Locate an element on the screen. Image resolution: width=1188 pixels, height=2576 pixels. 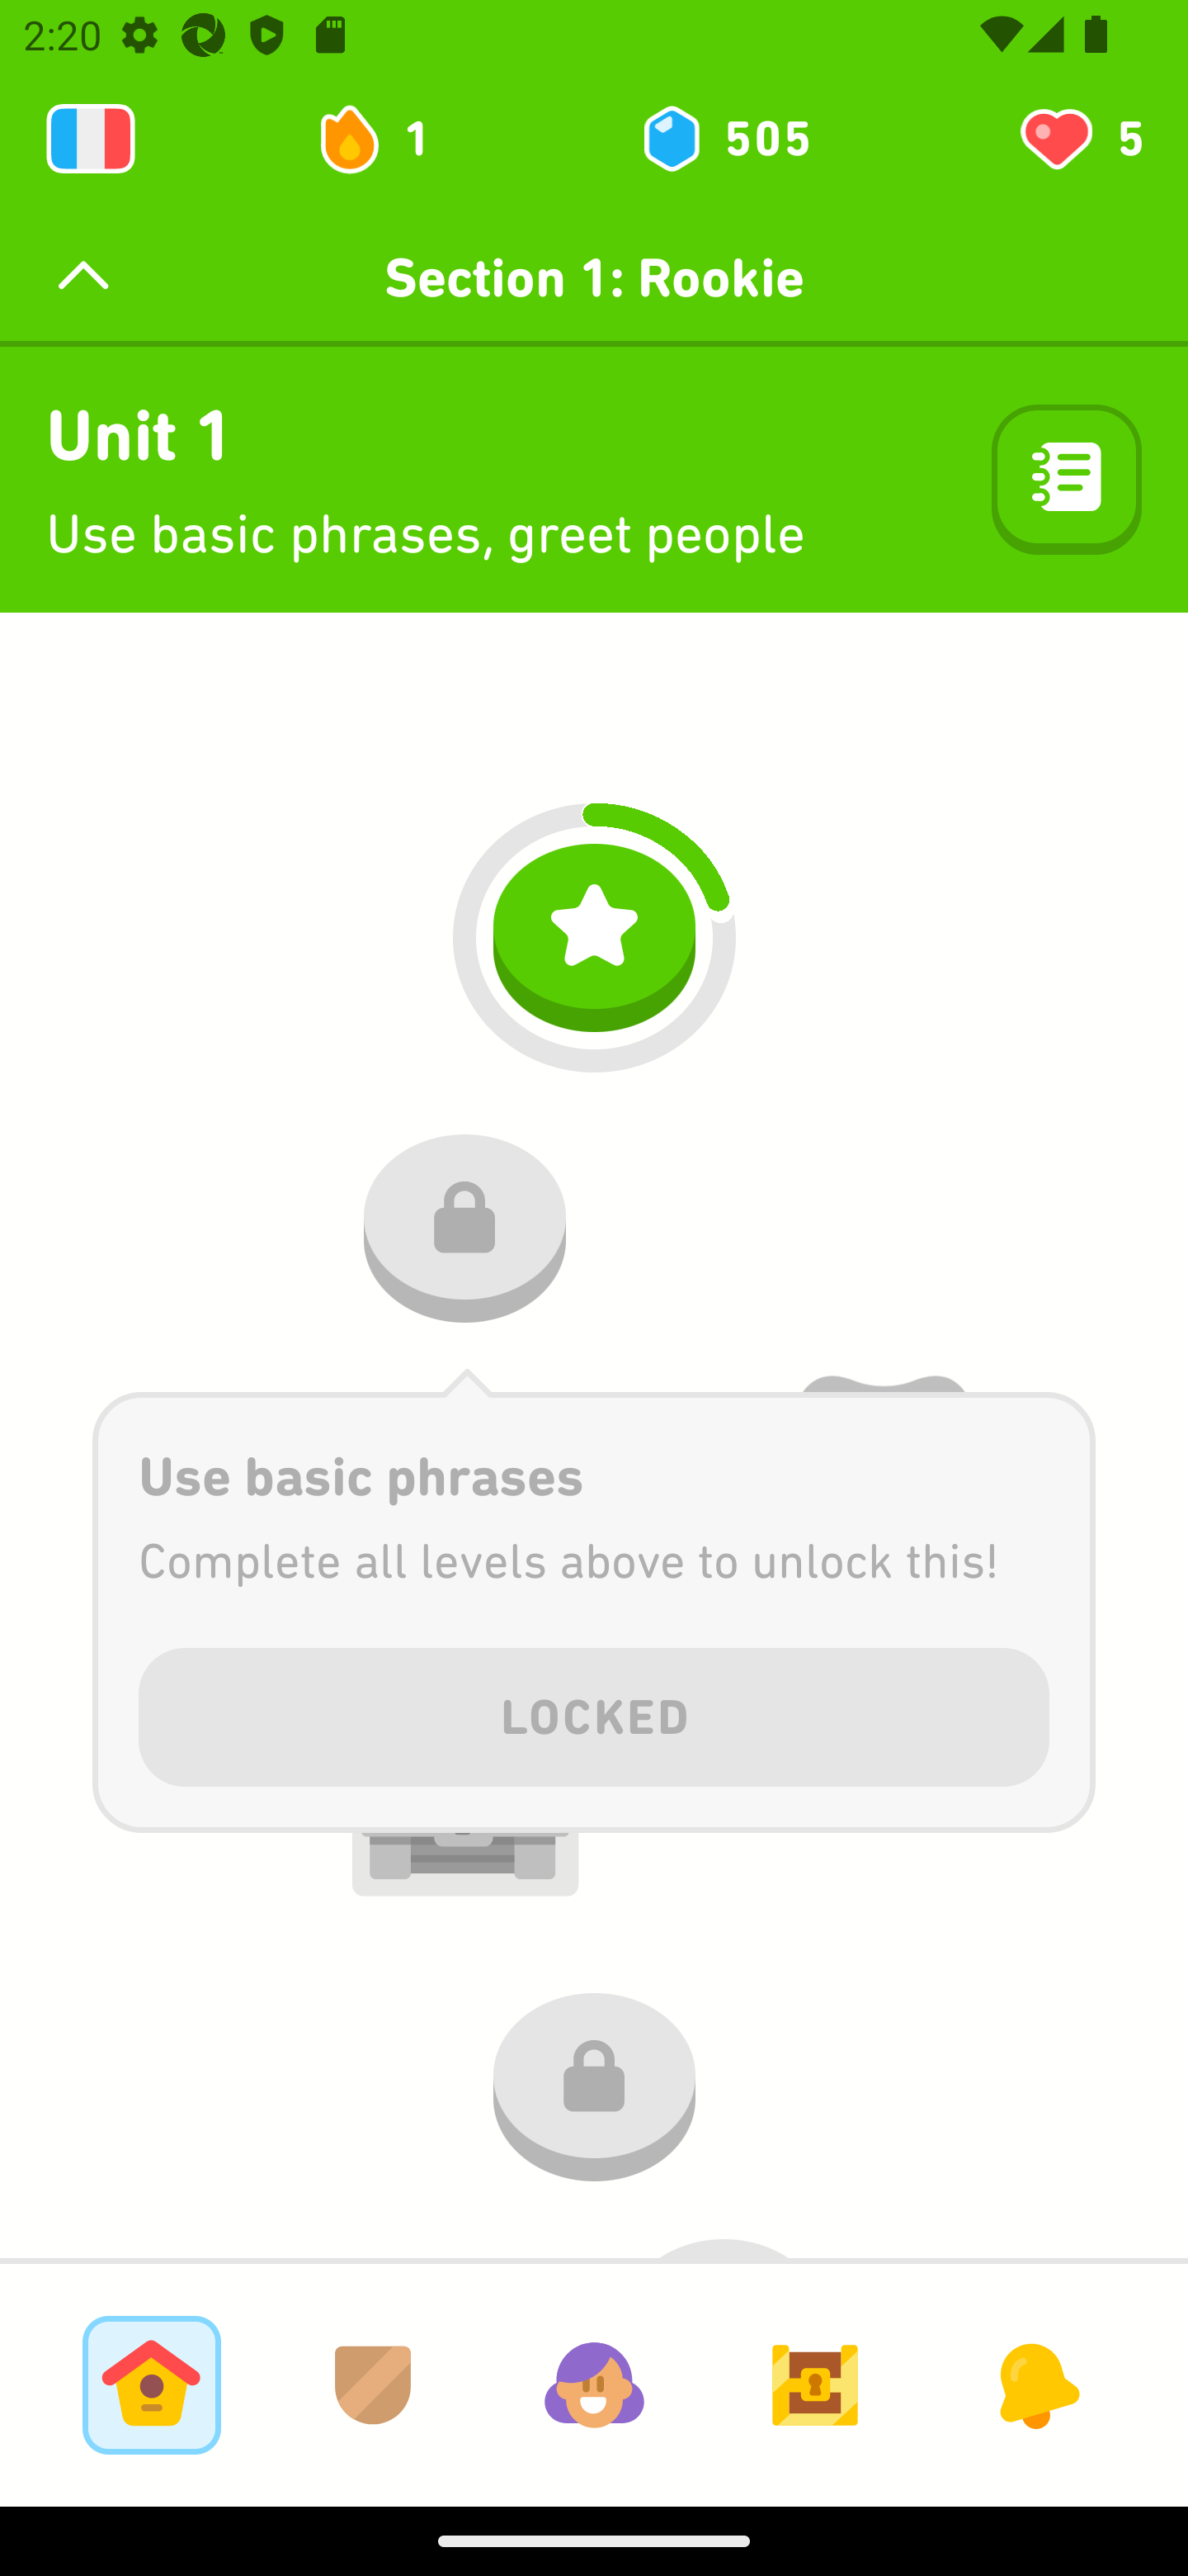
Learn Tab is located at coordinates (151, 2384).